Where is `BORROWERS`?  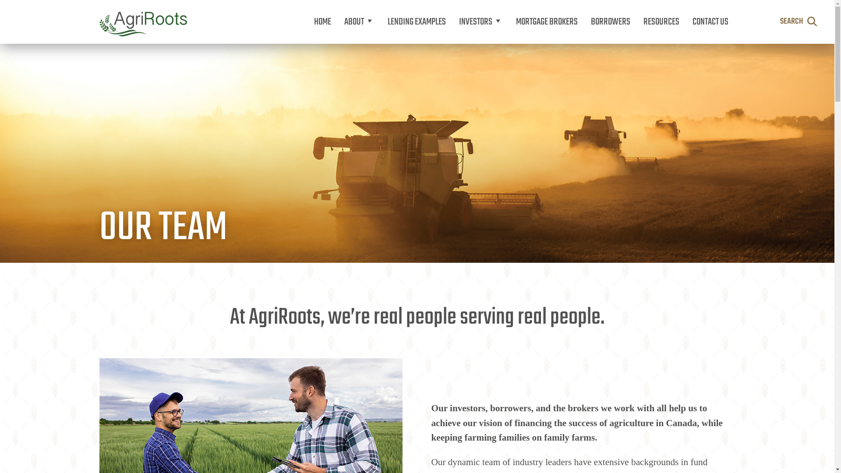 BORROWERS is located at coordinates (611, 22).